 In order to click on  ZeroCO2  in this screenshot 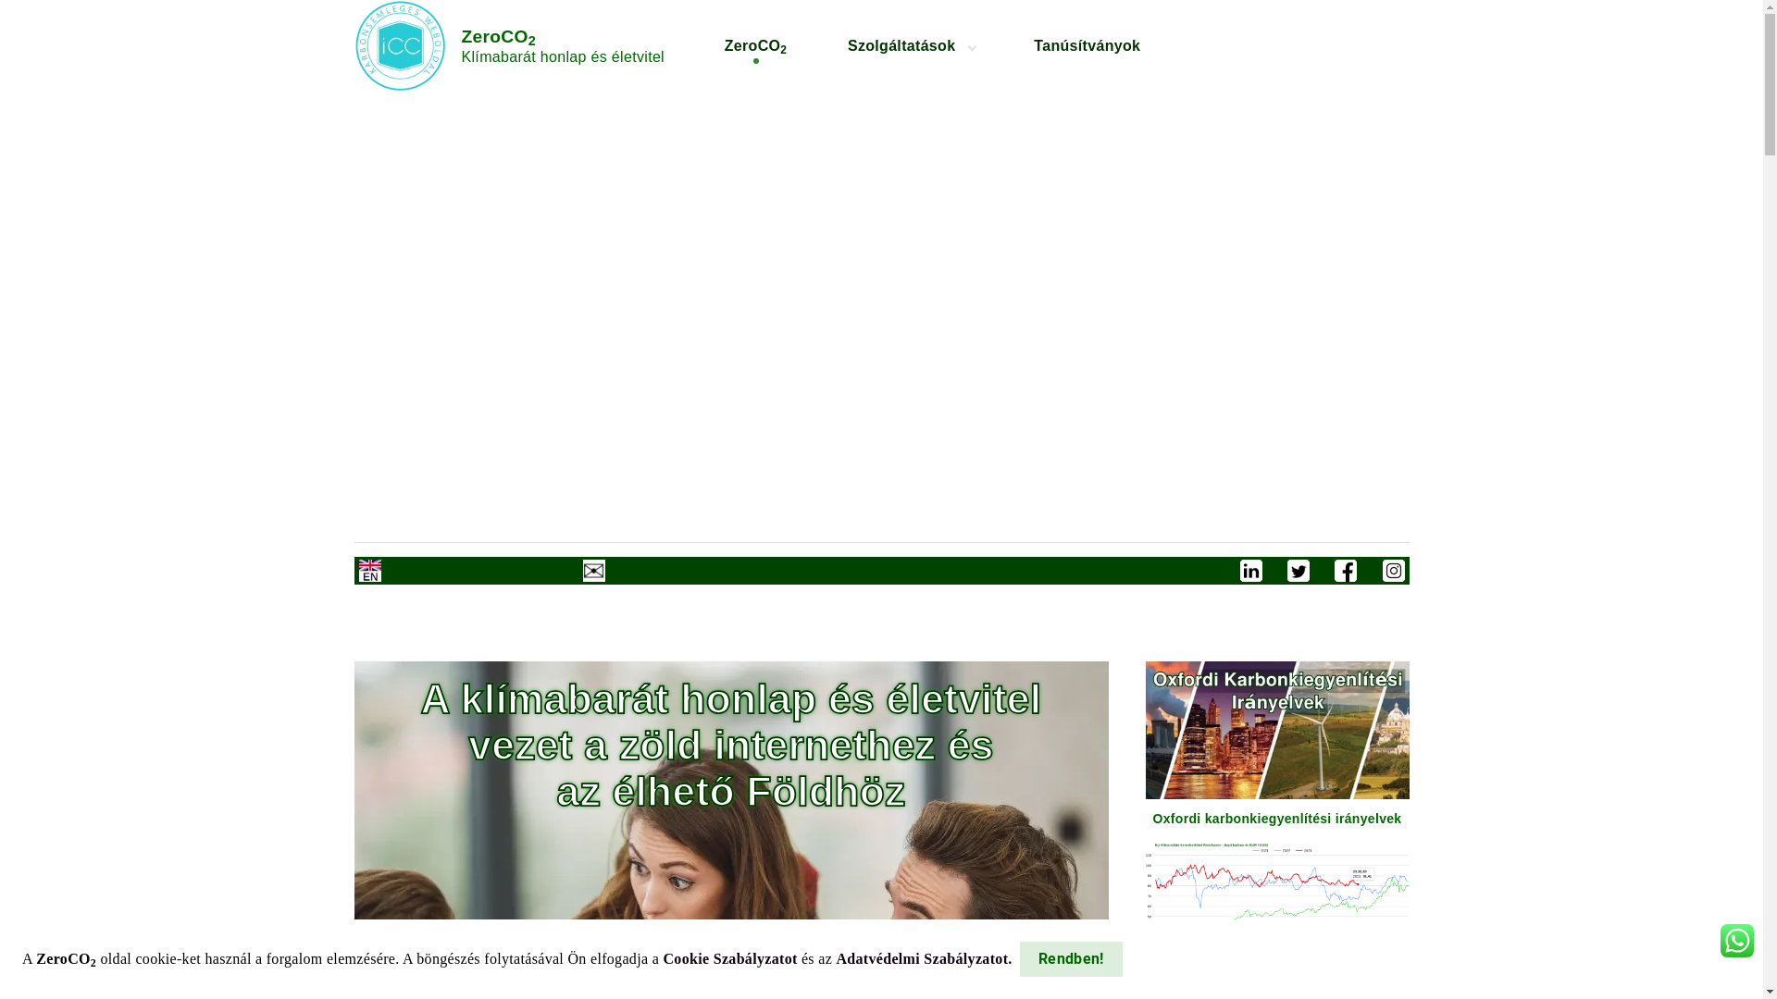, I will do `click(755, 46)`.